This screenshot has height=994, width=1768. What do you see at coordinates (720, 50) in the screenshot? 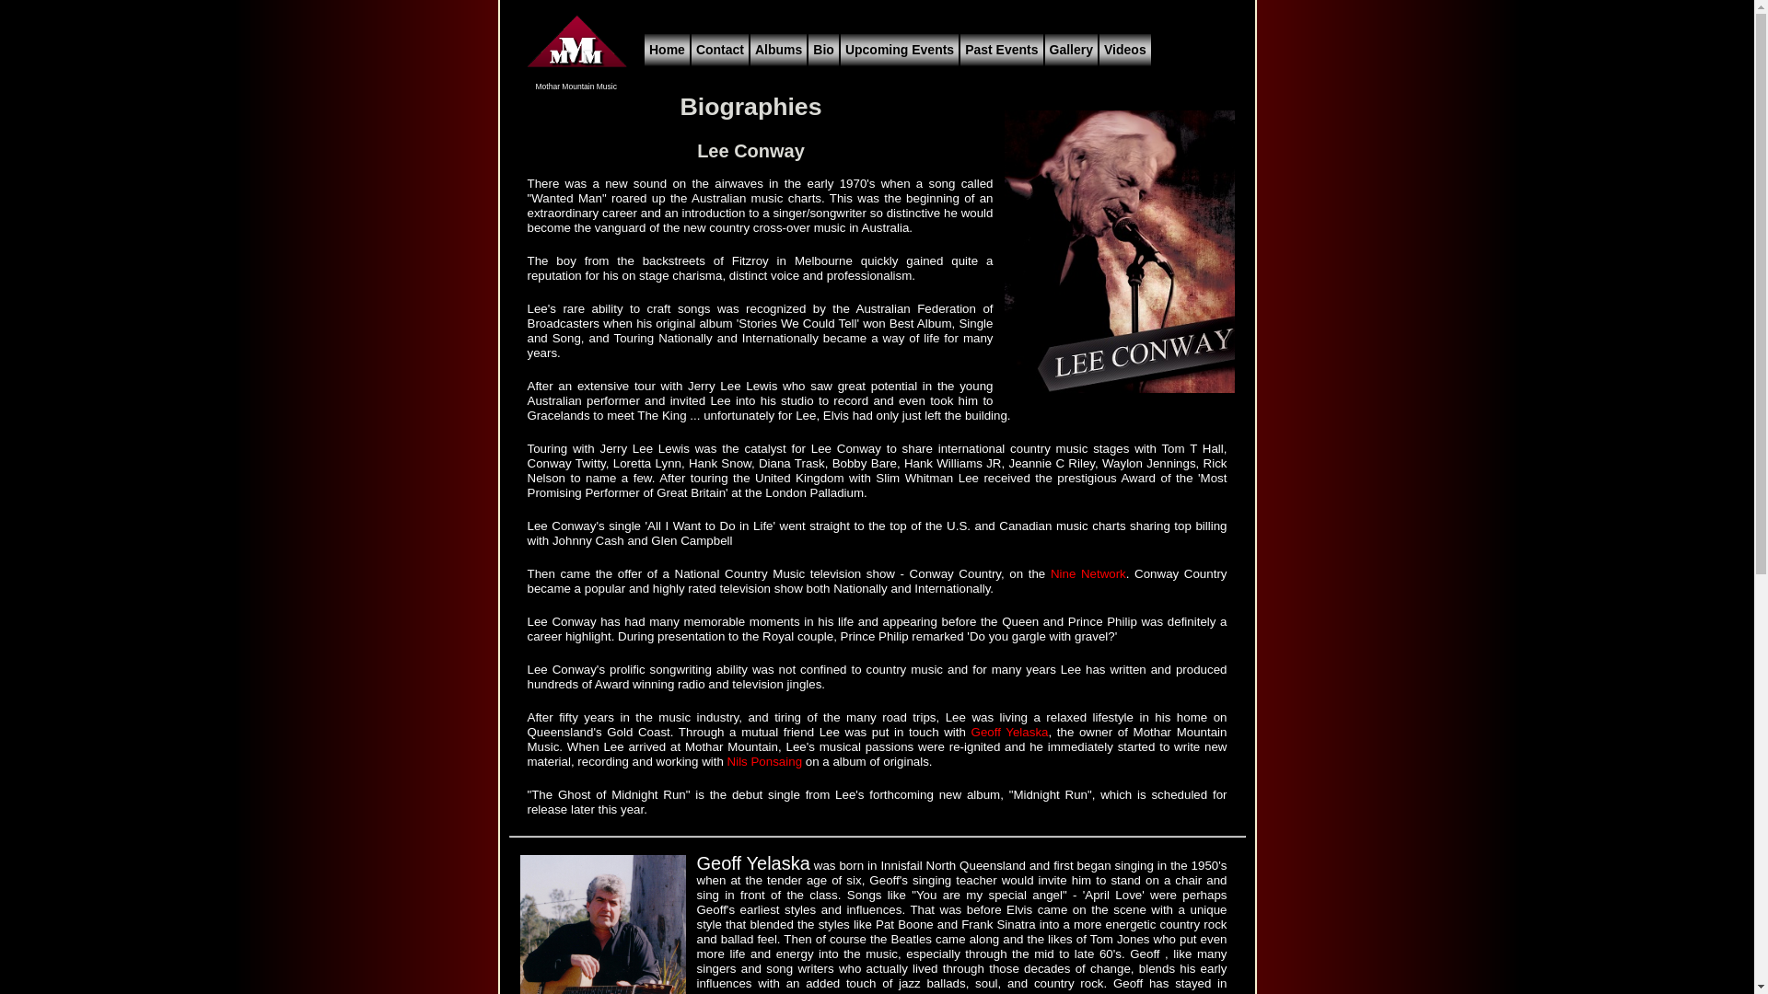
I see `Contact` at bounding box center [720, 50].